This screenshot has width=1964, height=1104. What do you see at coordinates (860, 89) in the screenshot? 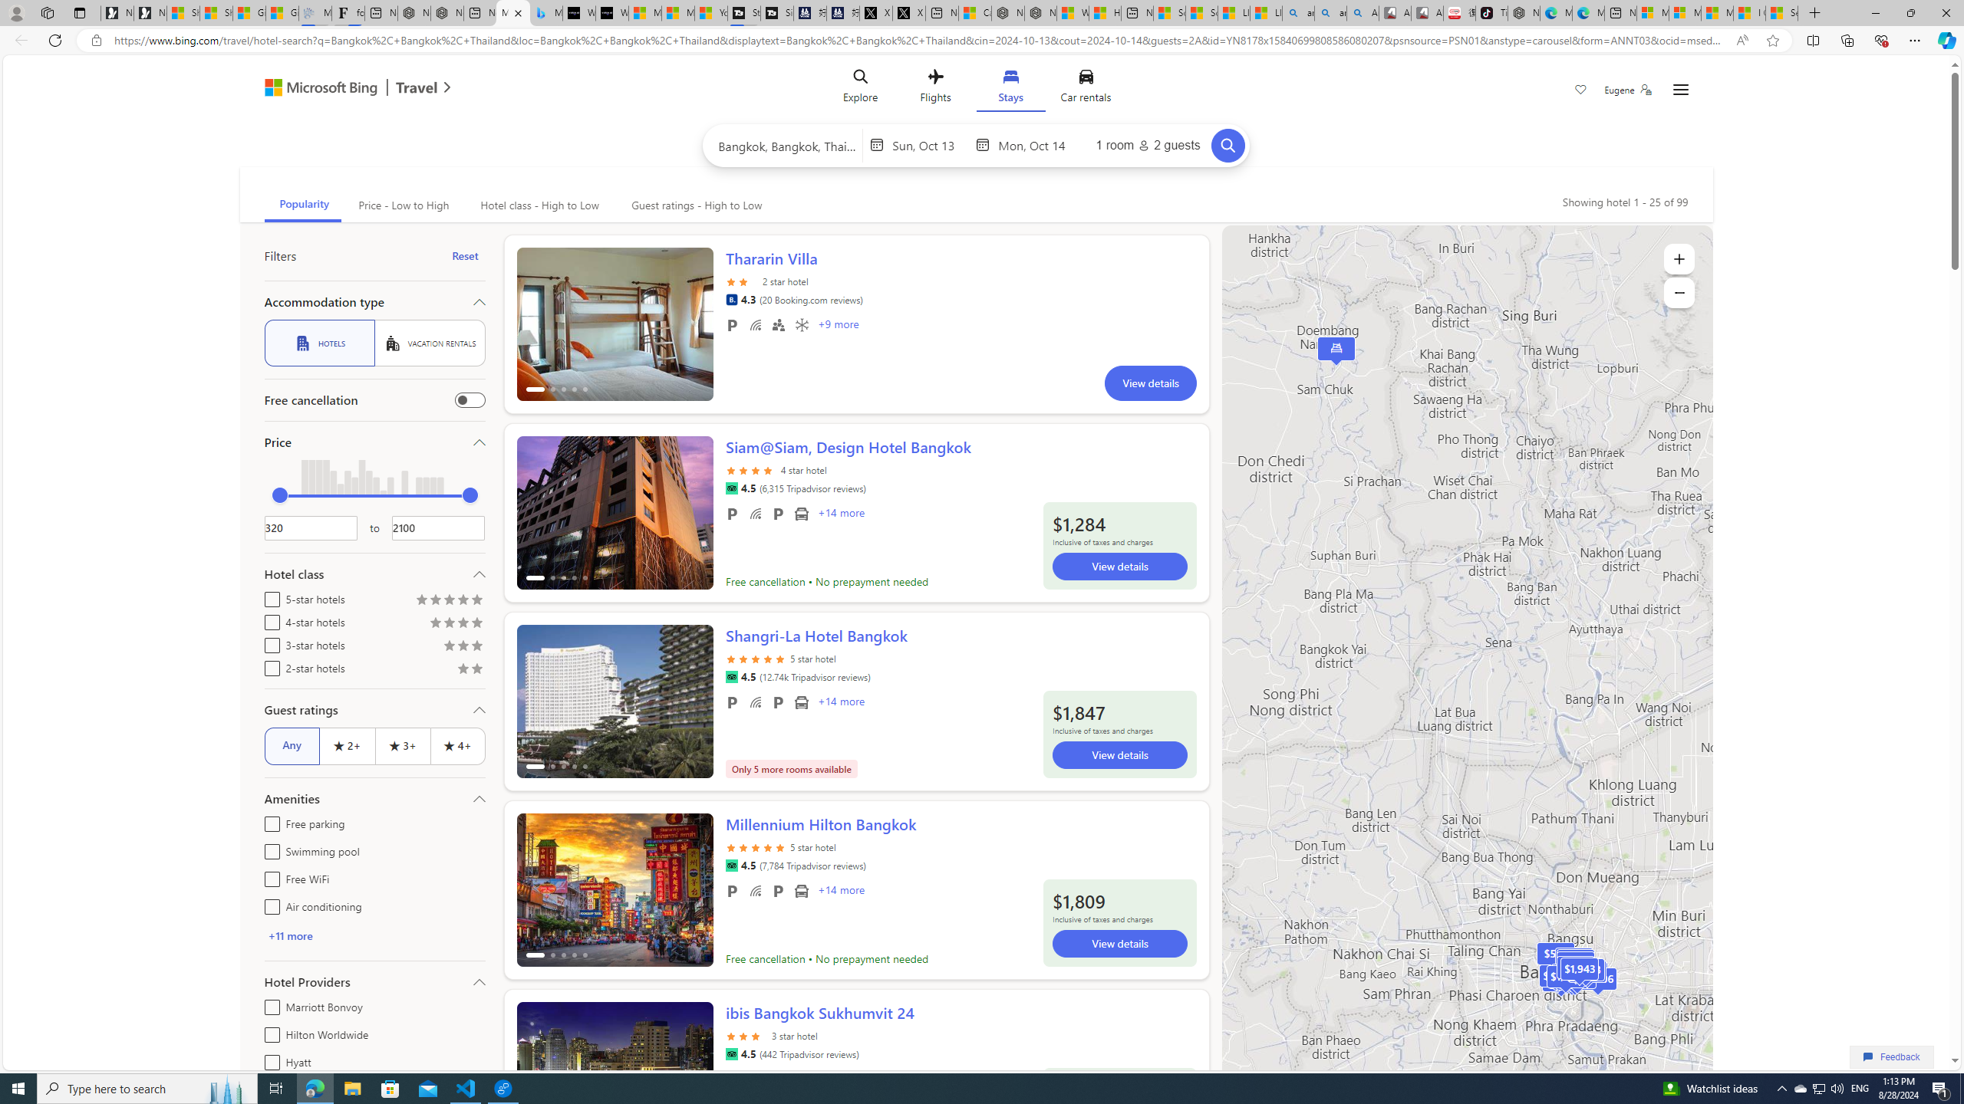
I see `Explore` at bounding box center [860, 89].